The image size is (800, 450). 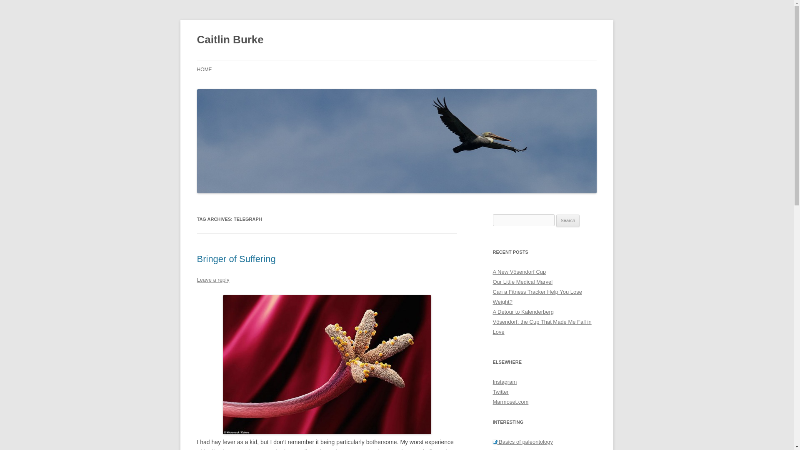 I want to click on Case study in false balance in journalism, so click(x=545, y=449).